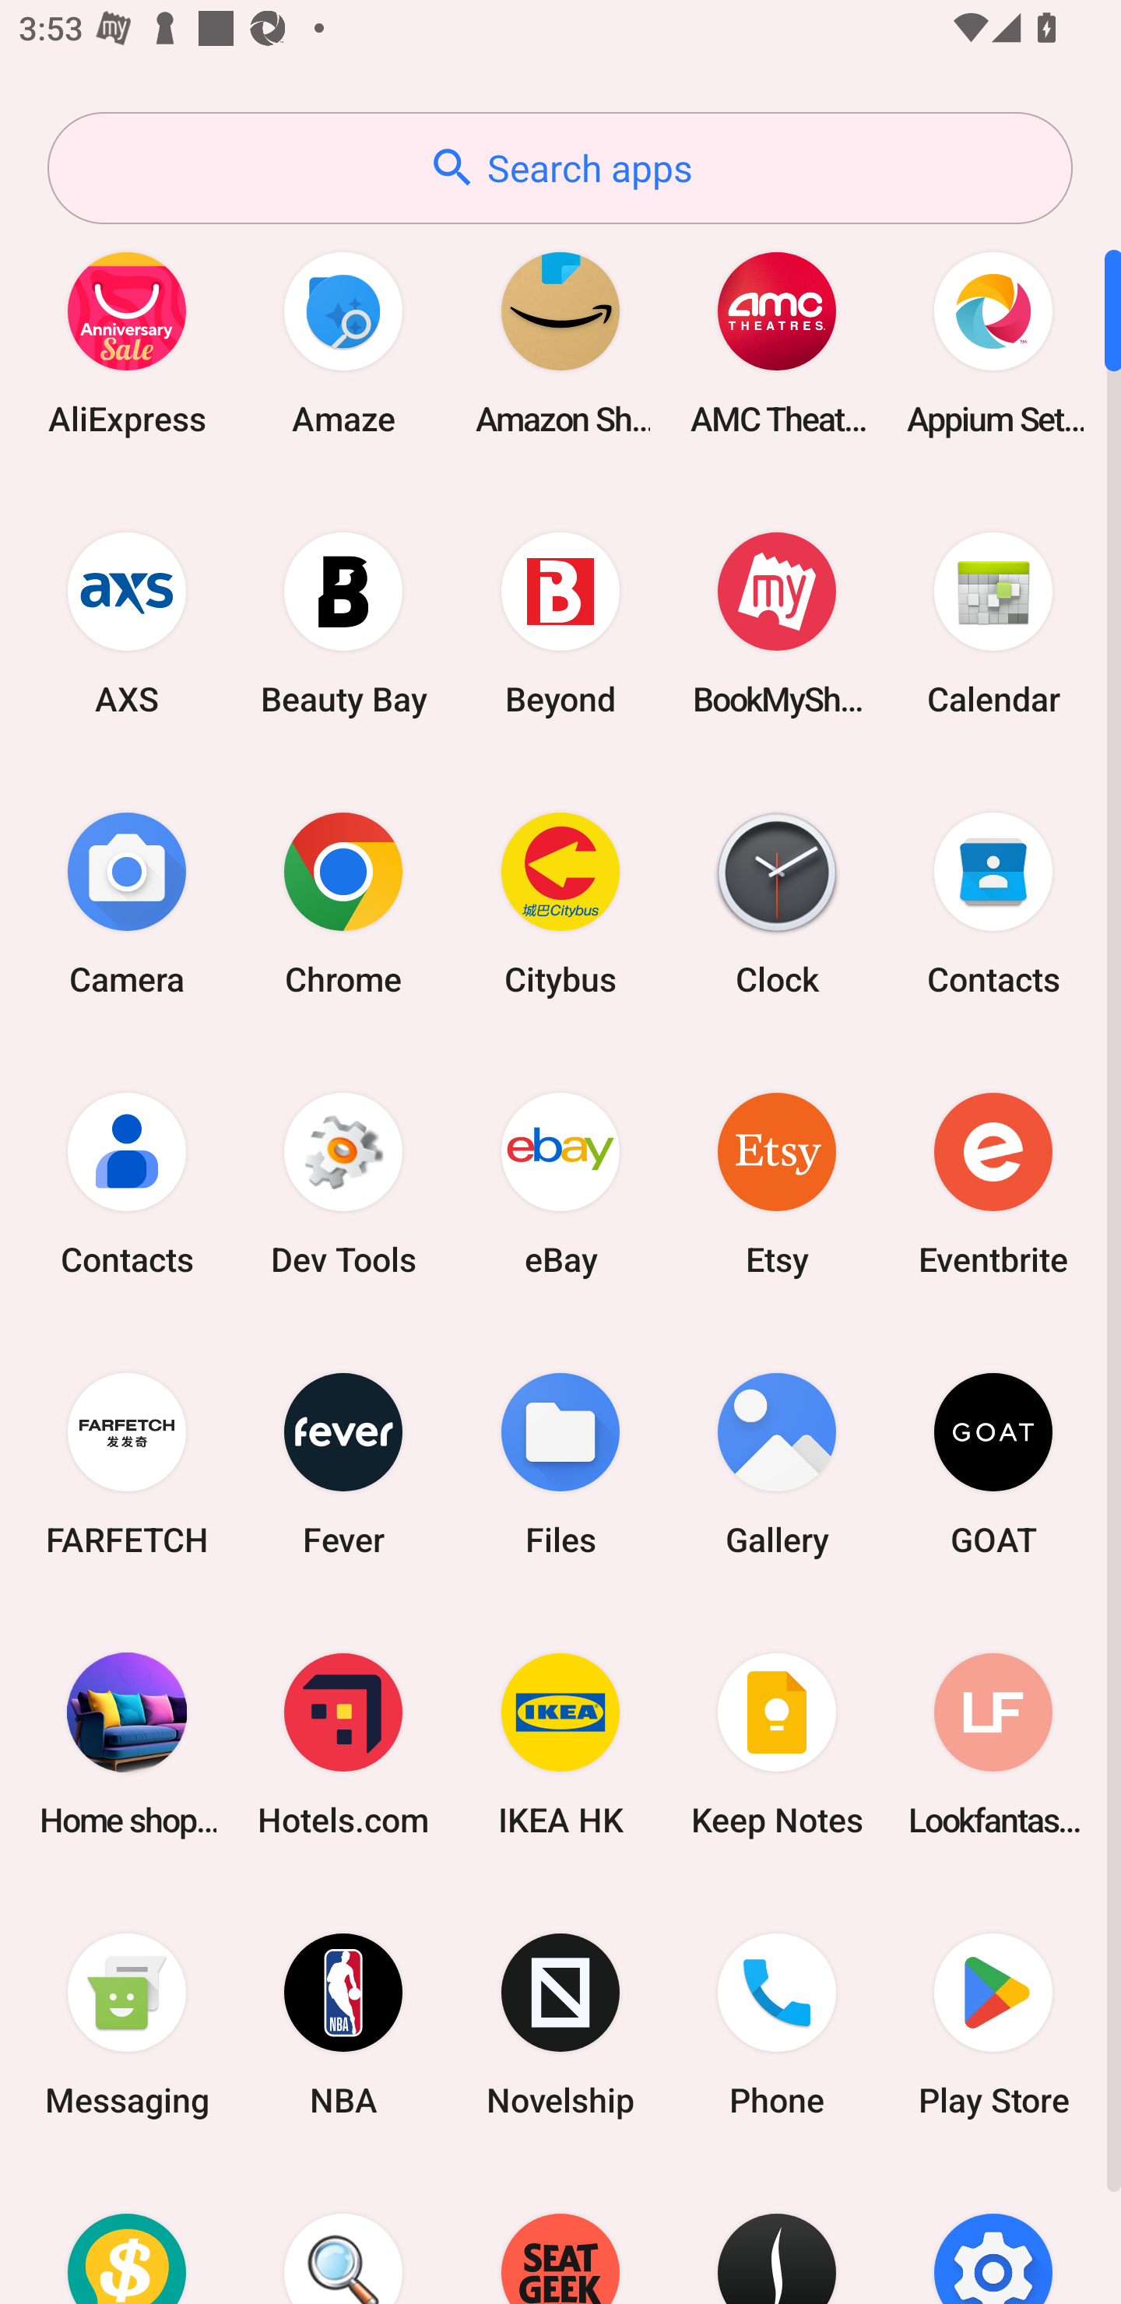  Describe the element at coordinates (560, 1744) in the screenshot. I see `IKEA HK` at that location.